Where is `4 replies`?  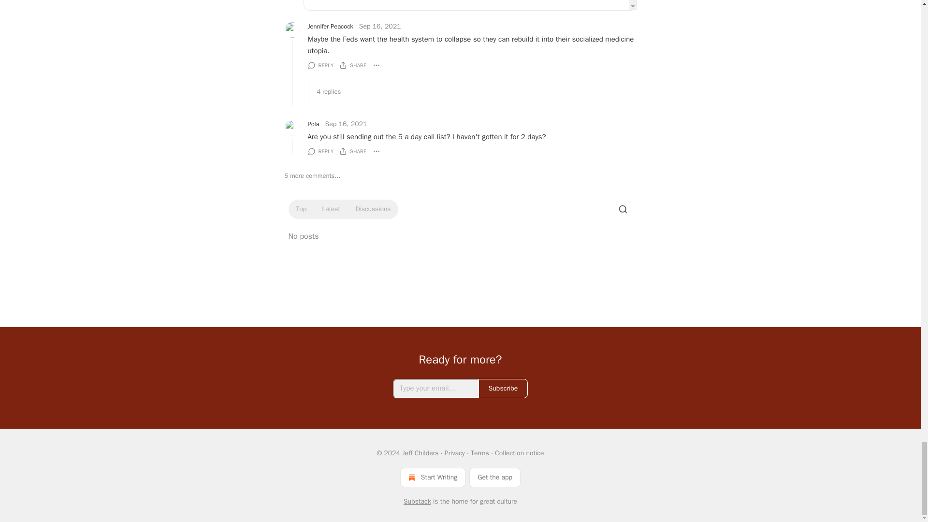
4 replies is located at coordinates (472, 92).